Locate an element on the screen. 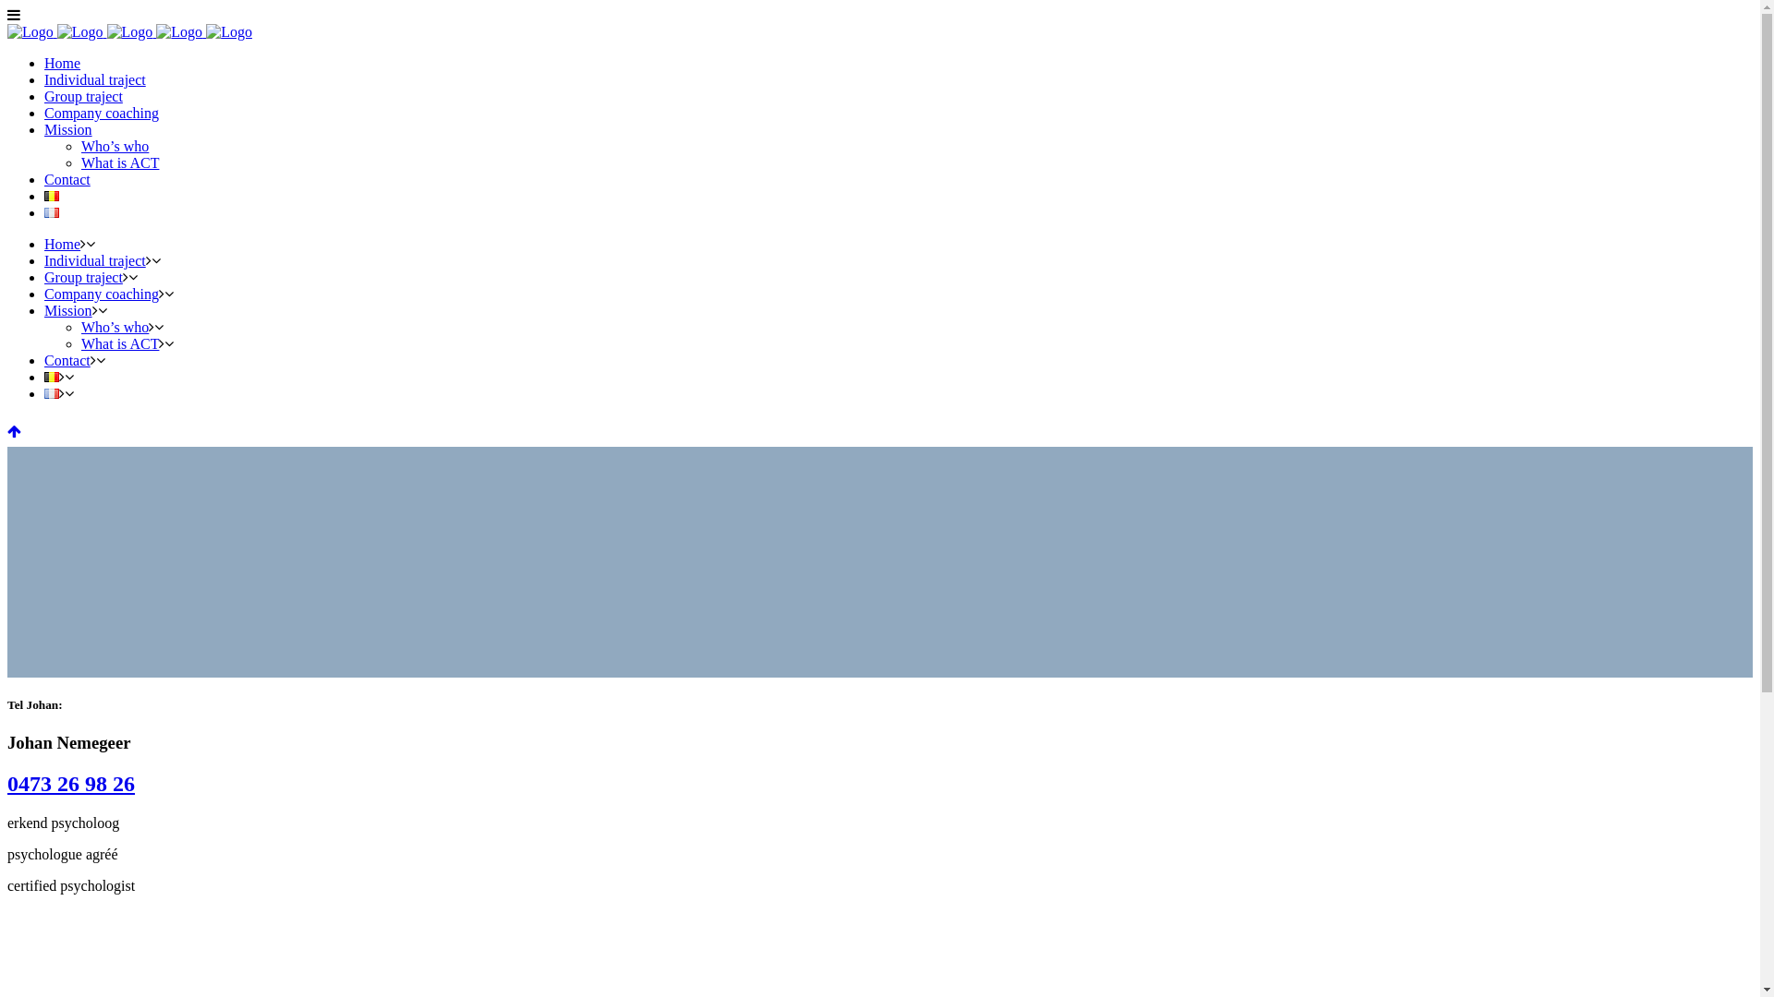 Image resolution: width=1774 pixels, height=997 pixels. Company coaching is located at coordinates (102, 294).